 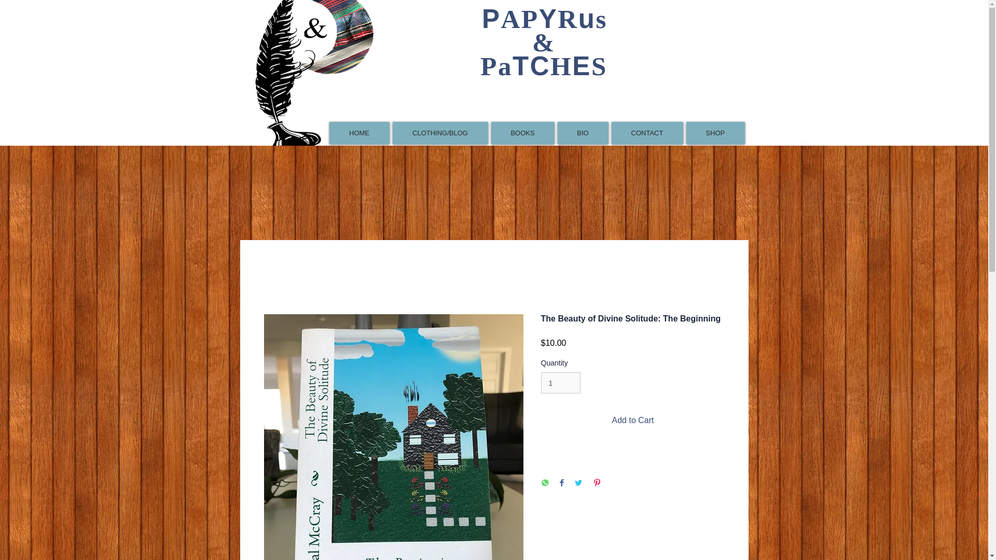 I want to click on SHOP, so click(x=715, y=133).